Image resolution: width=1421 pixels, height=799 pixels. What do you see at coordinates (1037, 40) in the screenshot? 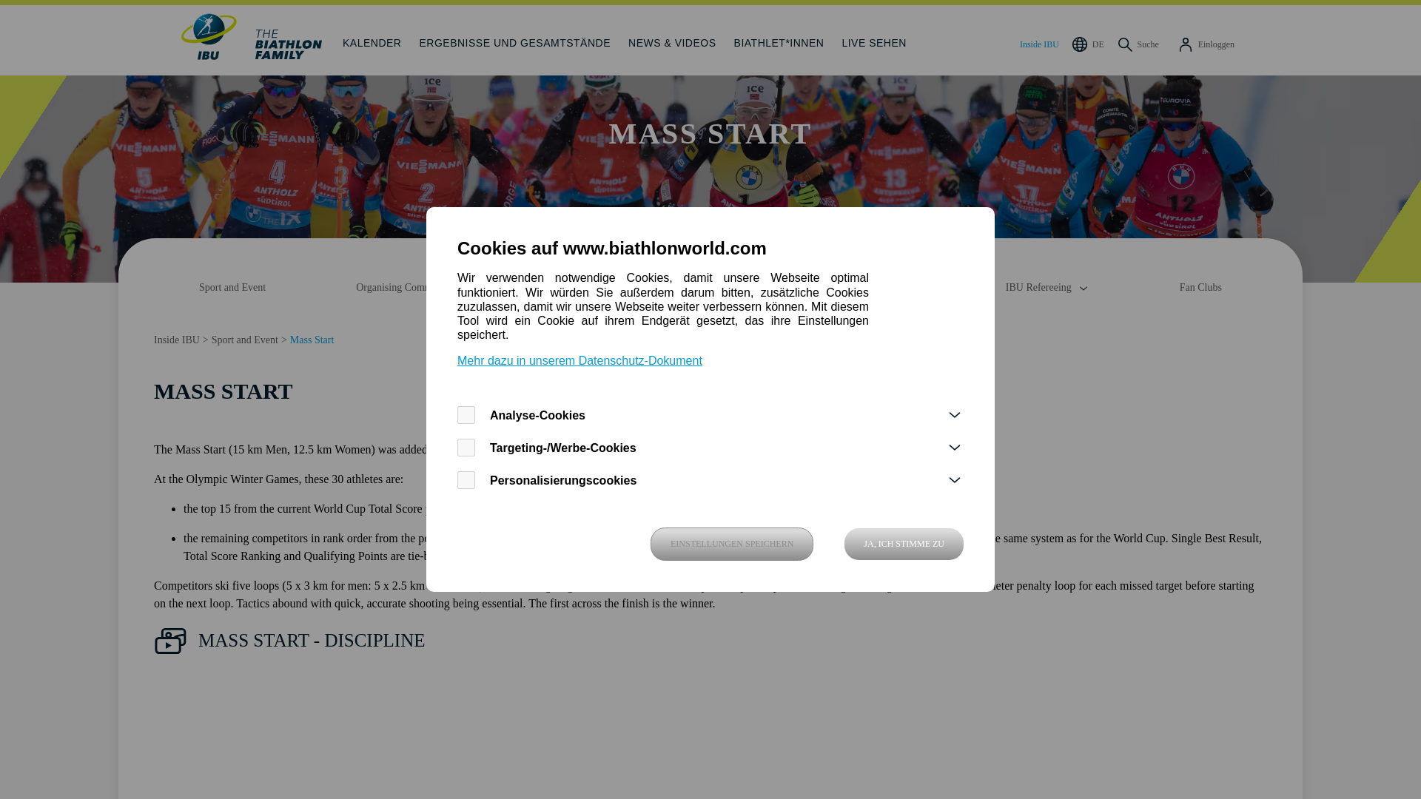
I see `Inside IBU` at bounding box center [1037, 40].